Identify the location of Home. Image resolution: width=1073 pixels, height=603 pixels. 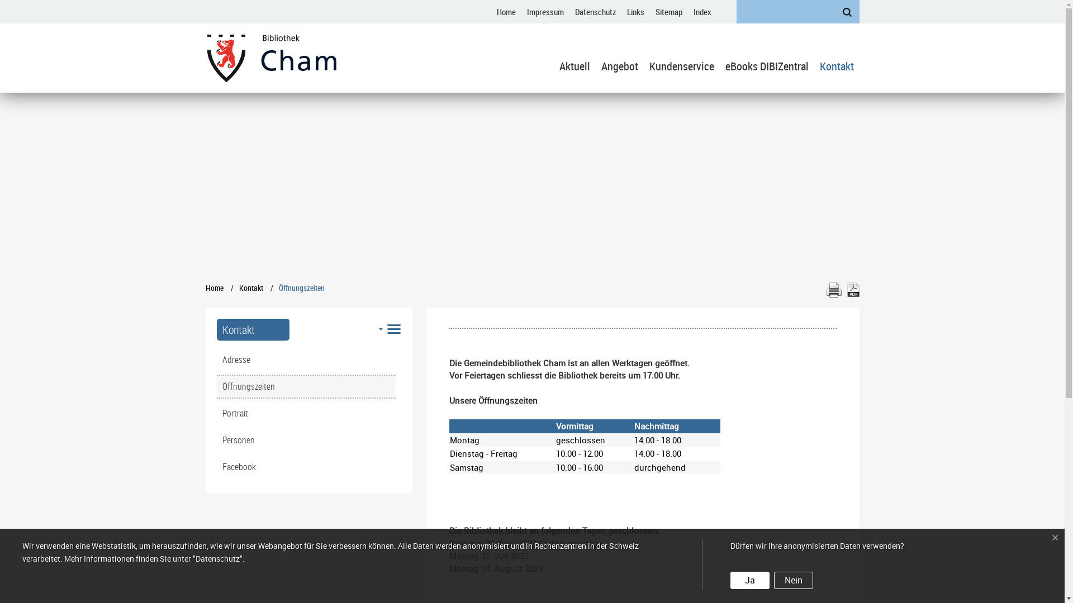
(506, 12).